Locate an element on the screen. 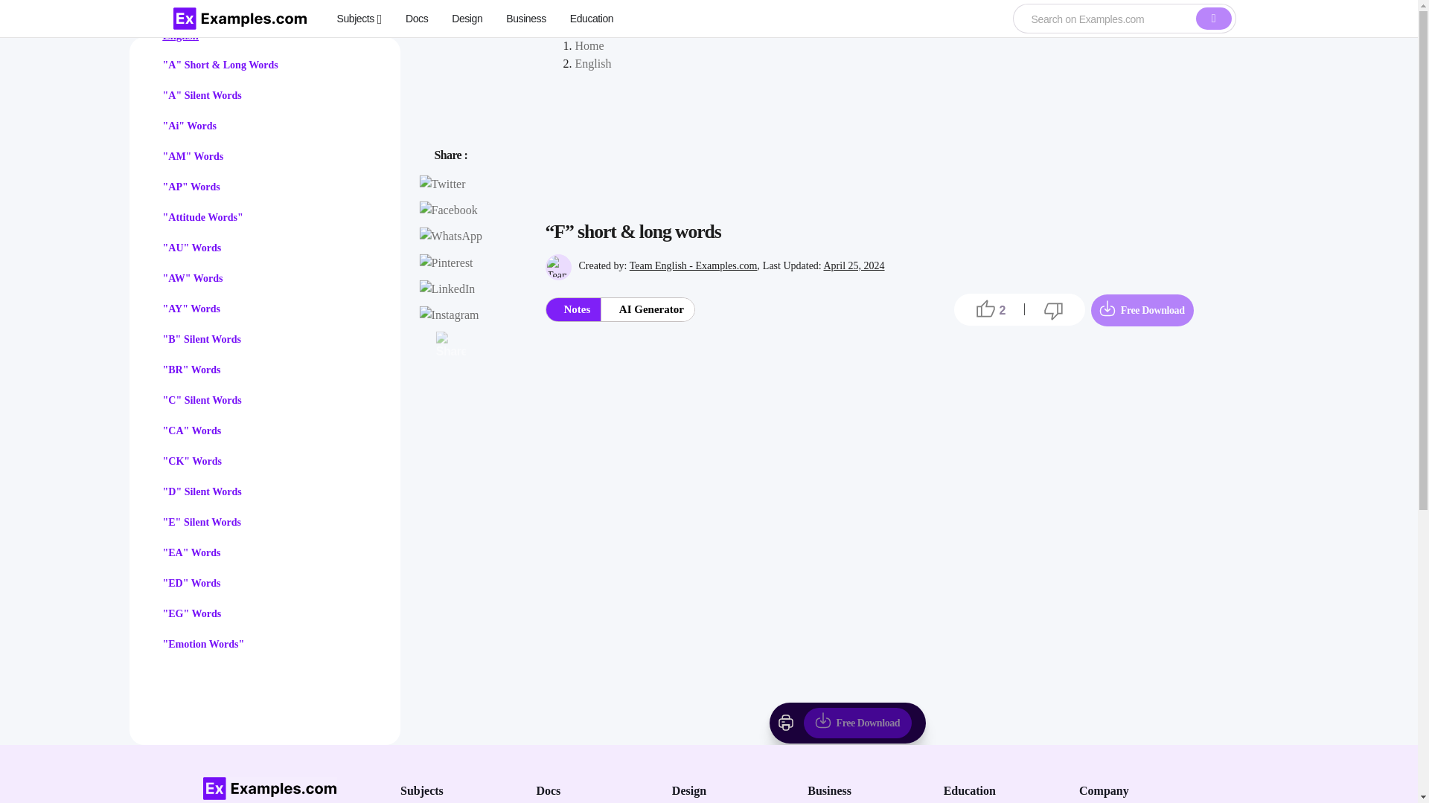 The height and width of the screenshot is (803, 1429). "BR" Words is located at coordinates (191, 370).